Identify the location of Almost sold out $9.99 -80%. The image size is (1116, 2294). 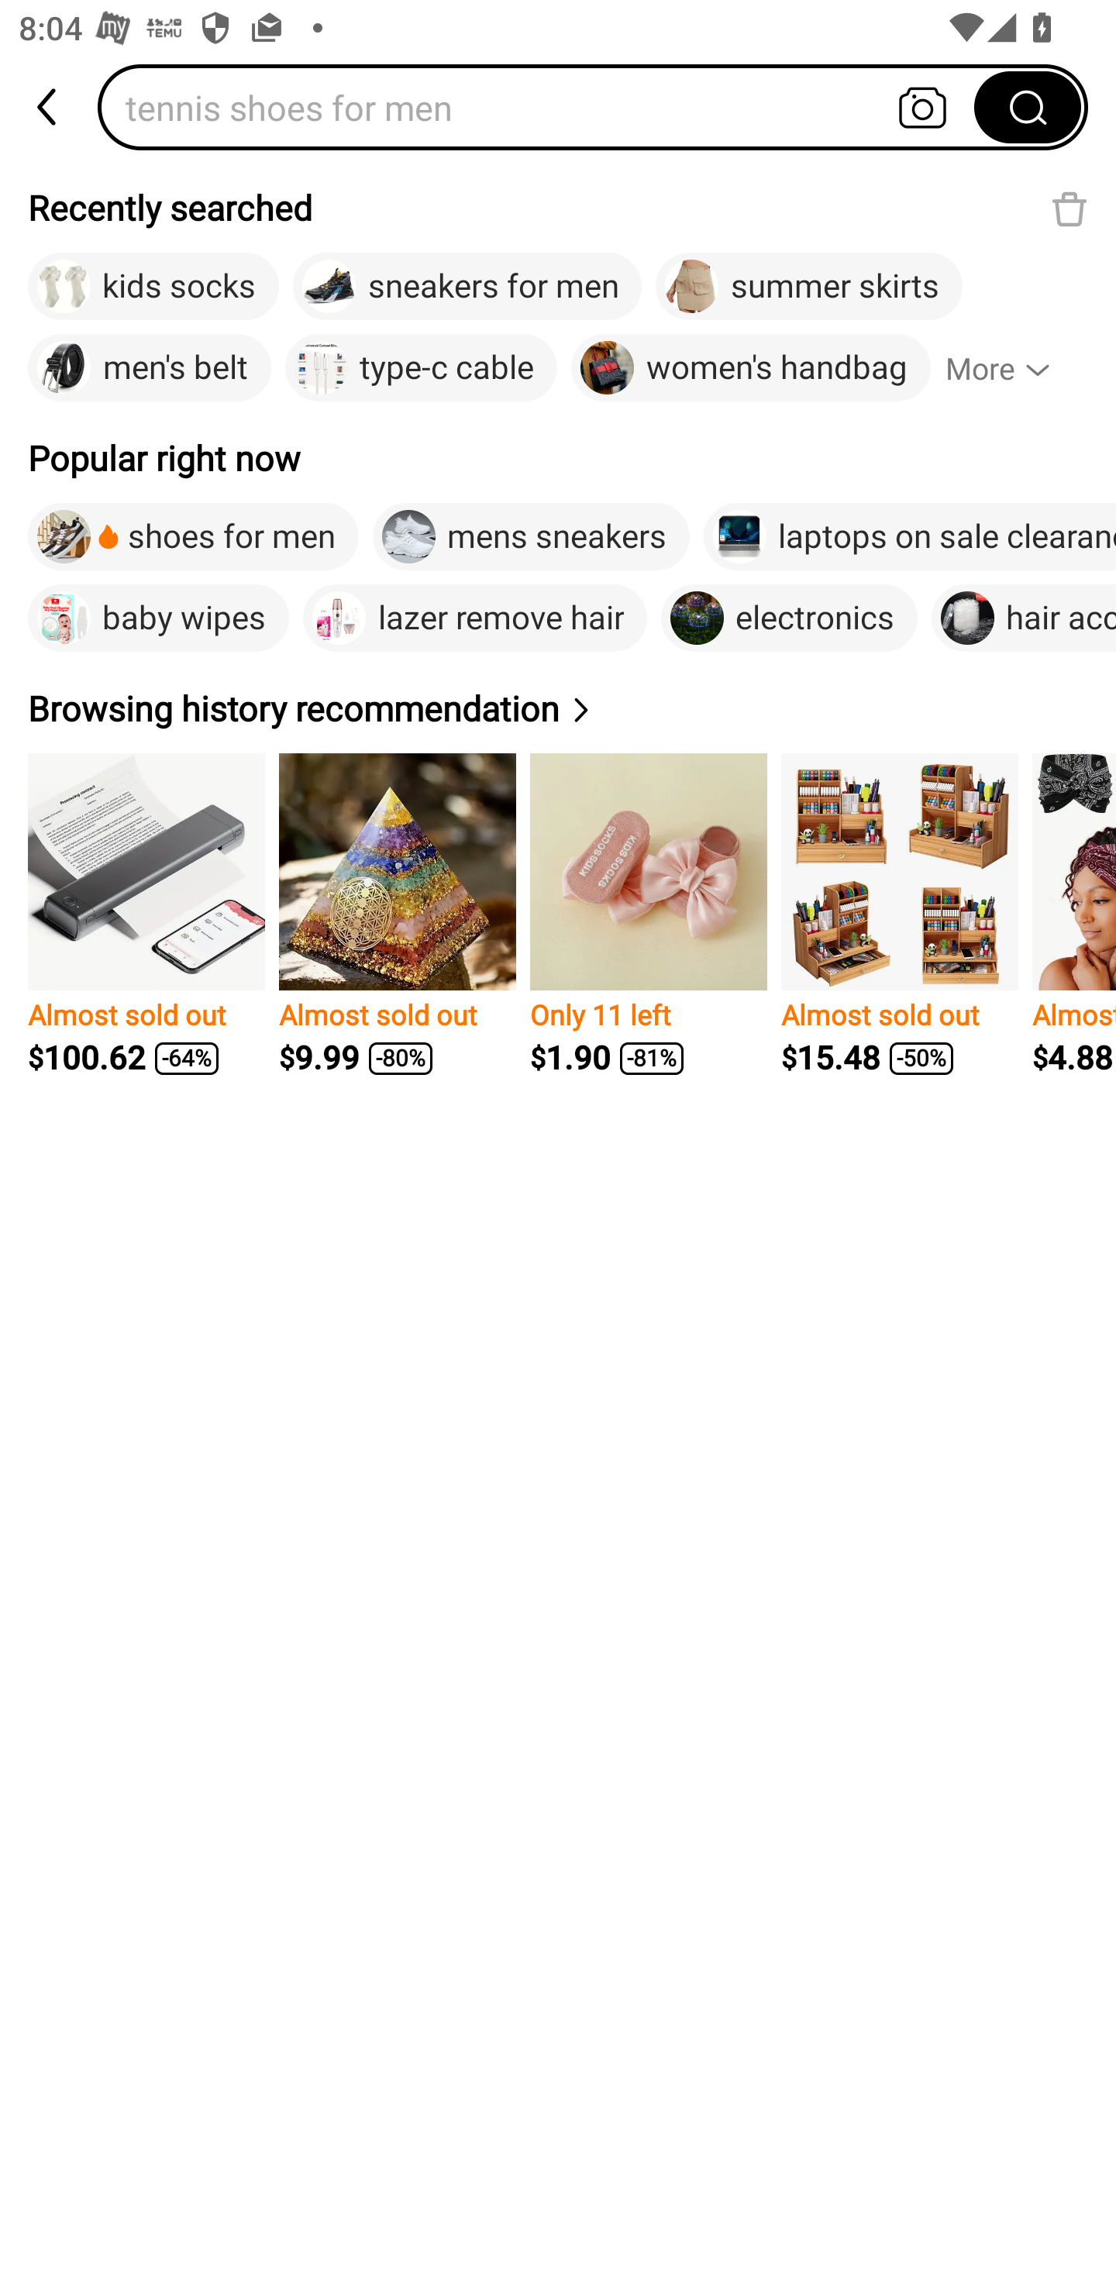
(397, 914).